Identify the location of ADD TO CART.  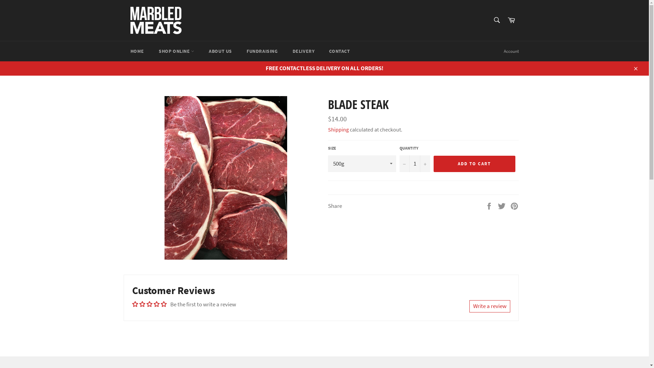
(474, 164).